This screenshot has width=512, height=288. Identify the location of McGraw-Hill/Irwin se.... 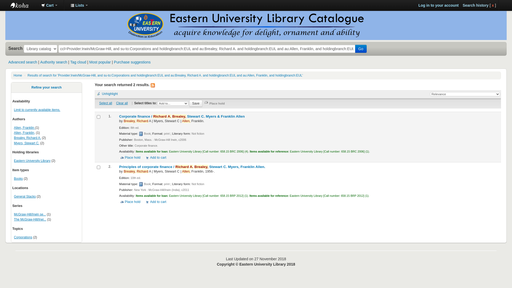
(30, 214).